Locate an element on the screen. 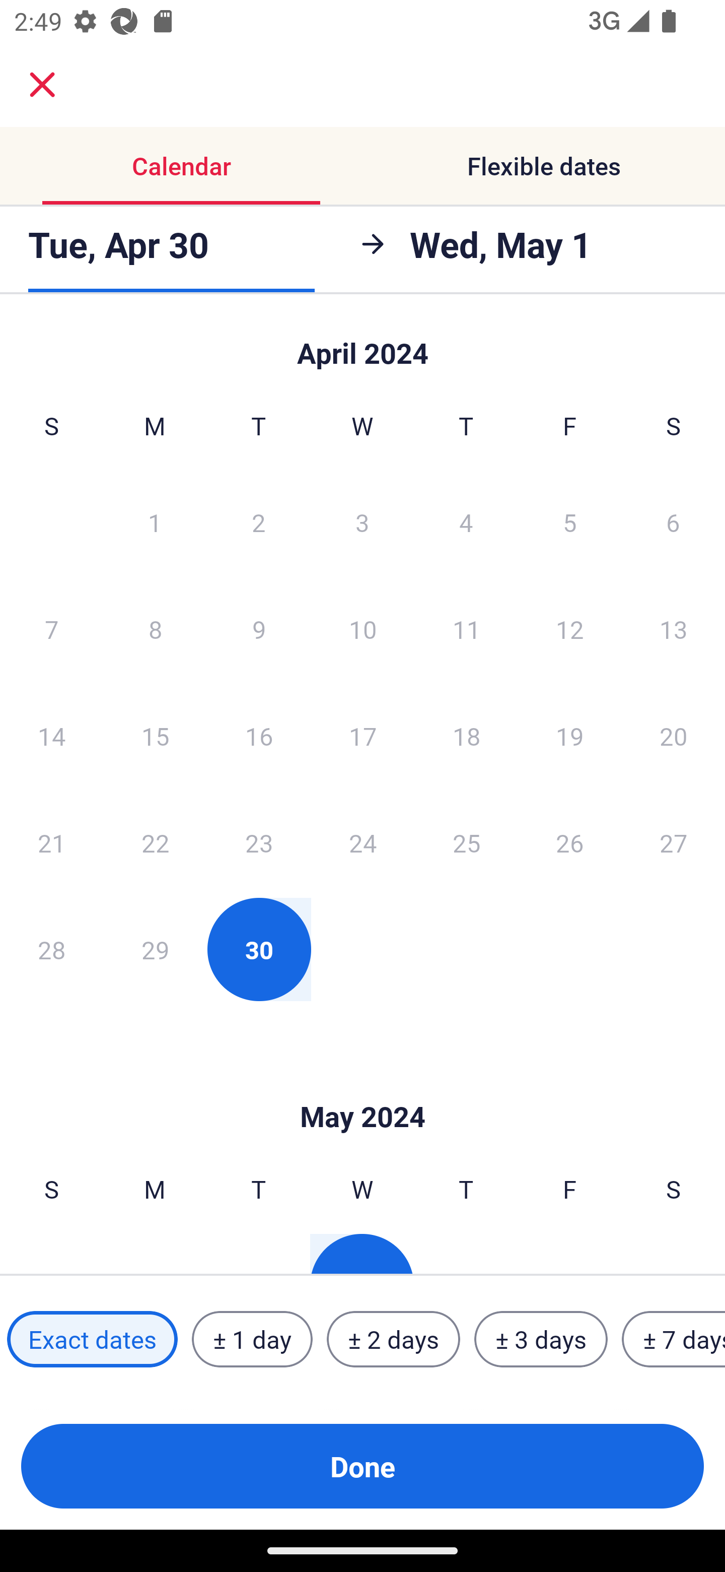 Image resolution: width=725 pixels, height=1572 pixels. 27 Saturday, April 27, 2024 is located at coordinates (674, 842).